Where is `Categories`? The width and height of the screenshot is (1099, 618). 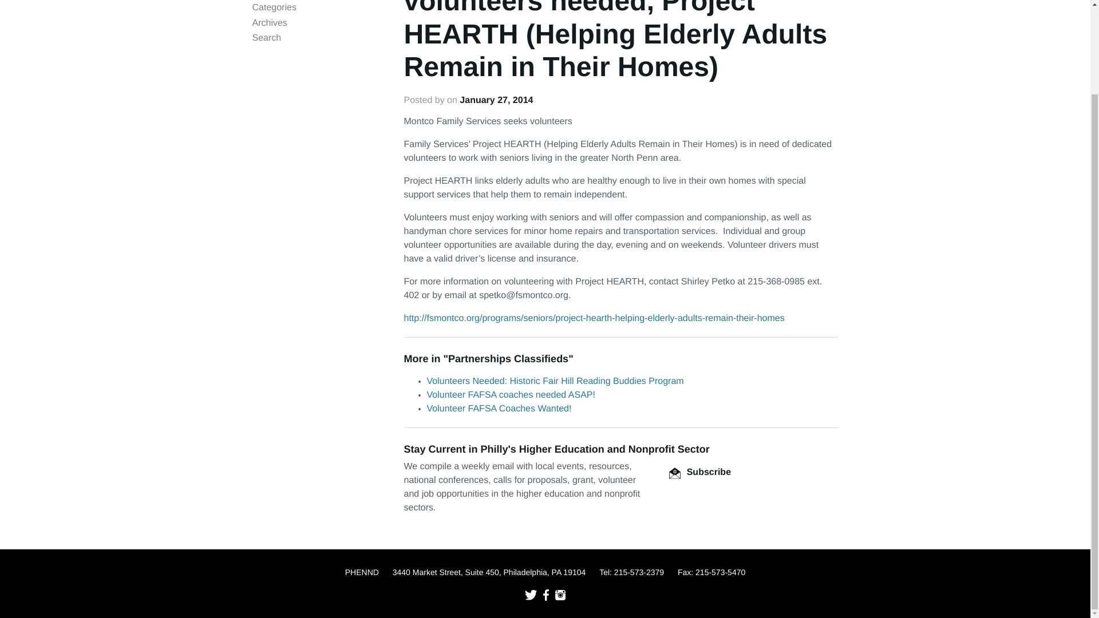 Categories is located at coordinates (274, 7).